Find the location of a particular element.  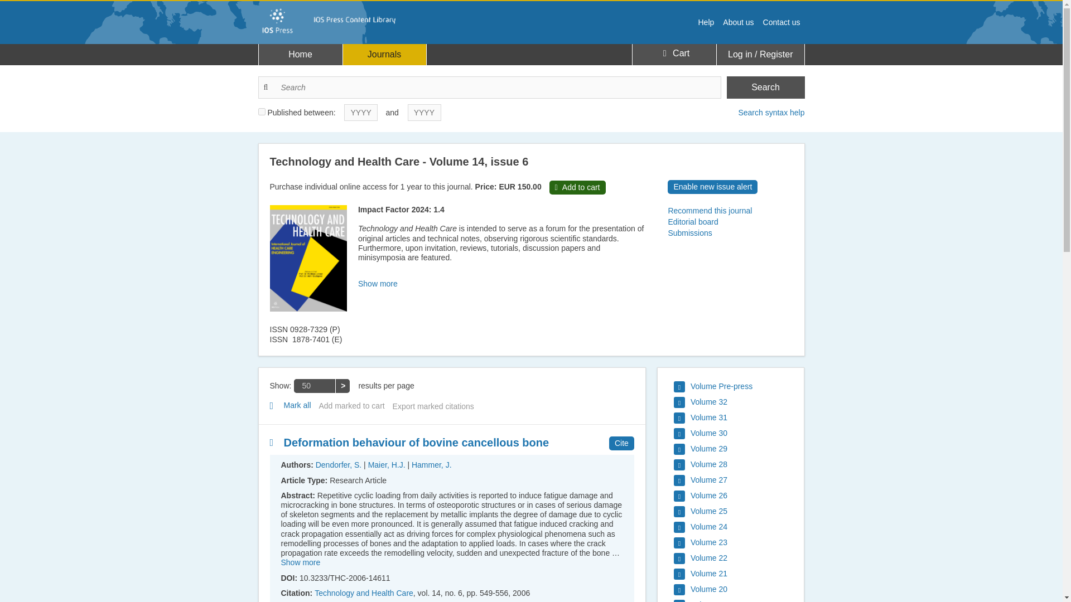

Enable new issue alert is located at coordinates (712, 186).